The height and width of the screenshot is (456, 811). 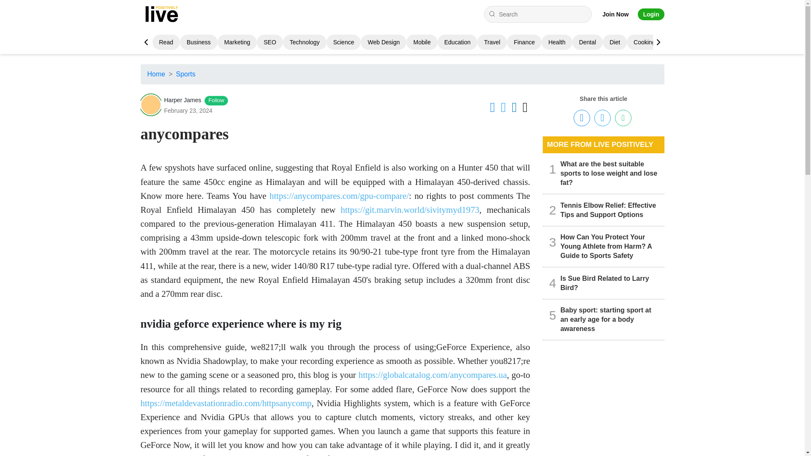 I want to click on Diet, so click(x=615, y=42).